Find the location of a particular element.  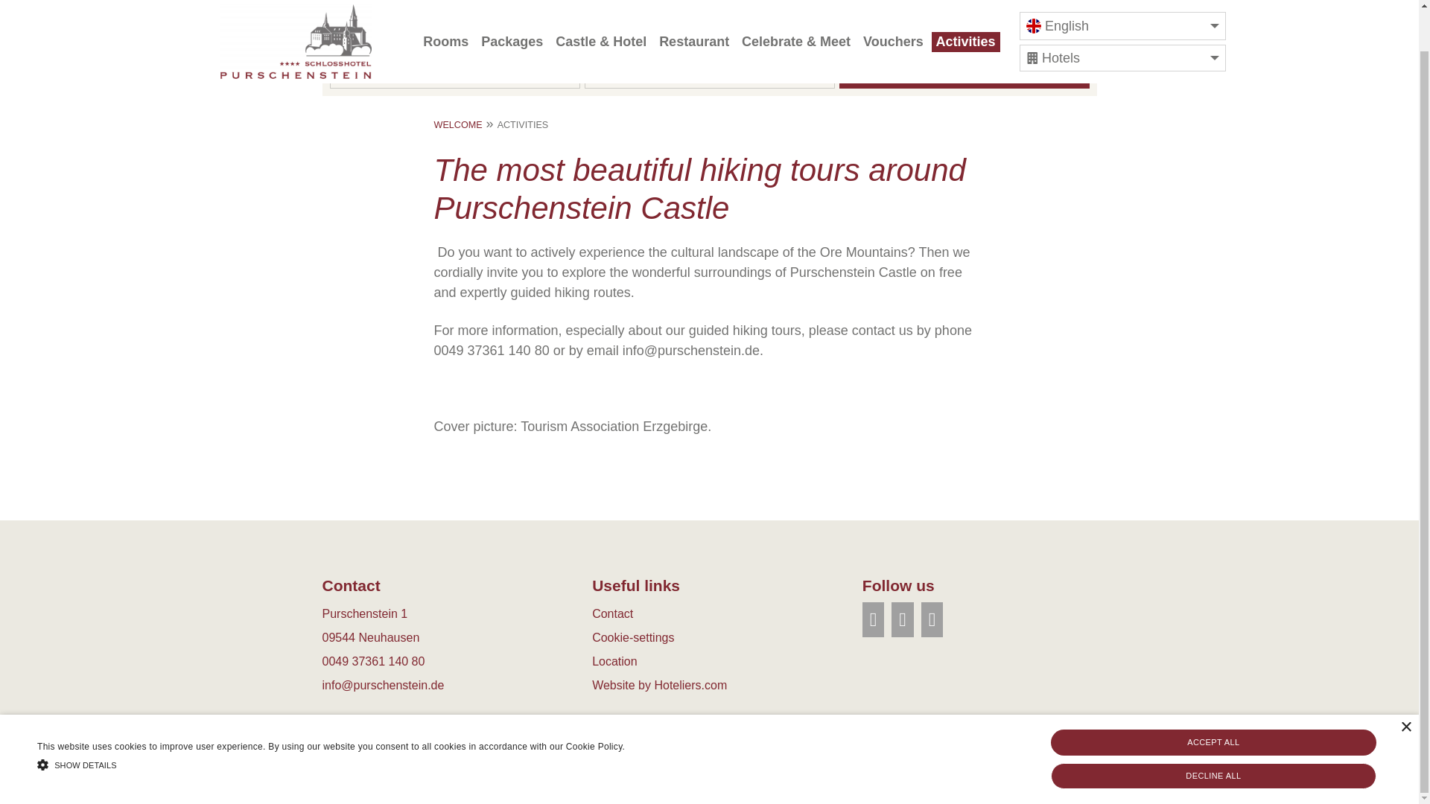

Website by Hoteliers.com is located at coordinates (658, 685).